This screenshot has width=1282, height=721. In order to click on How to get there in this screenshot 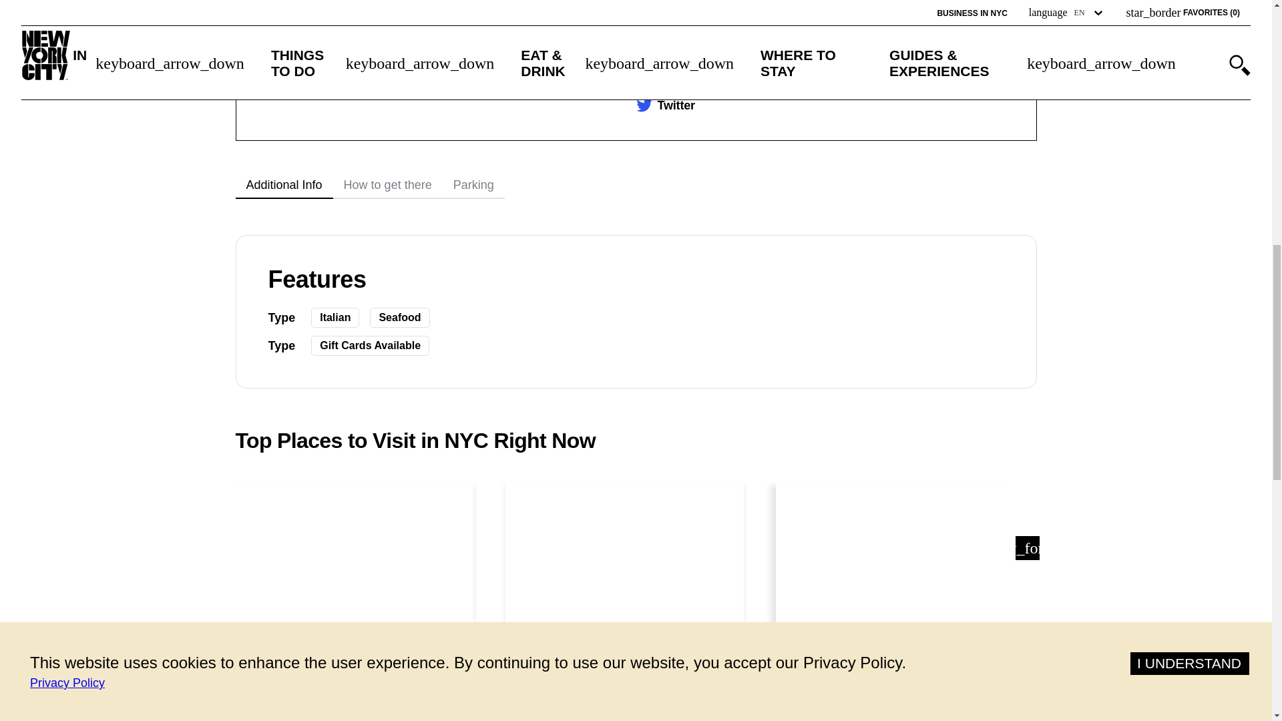, I will do `click(387, 186)`.